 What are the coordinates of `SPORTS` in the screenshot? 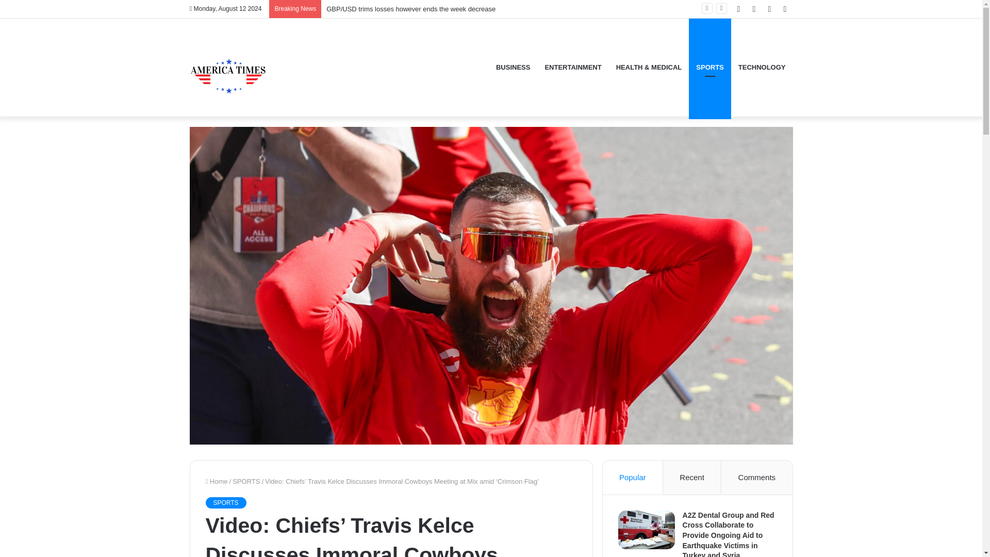 It's located at (246, 481).